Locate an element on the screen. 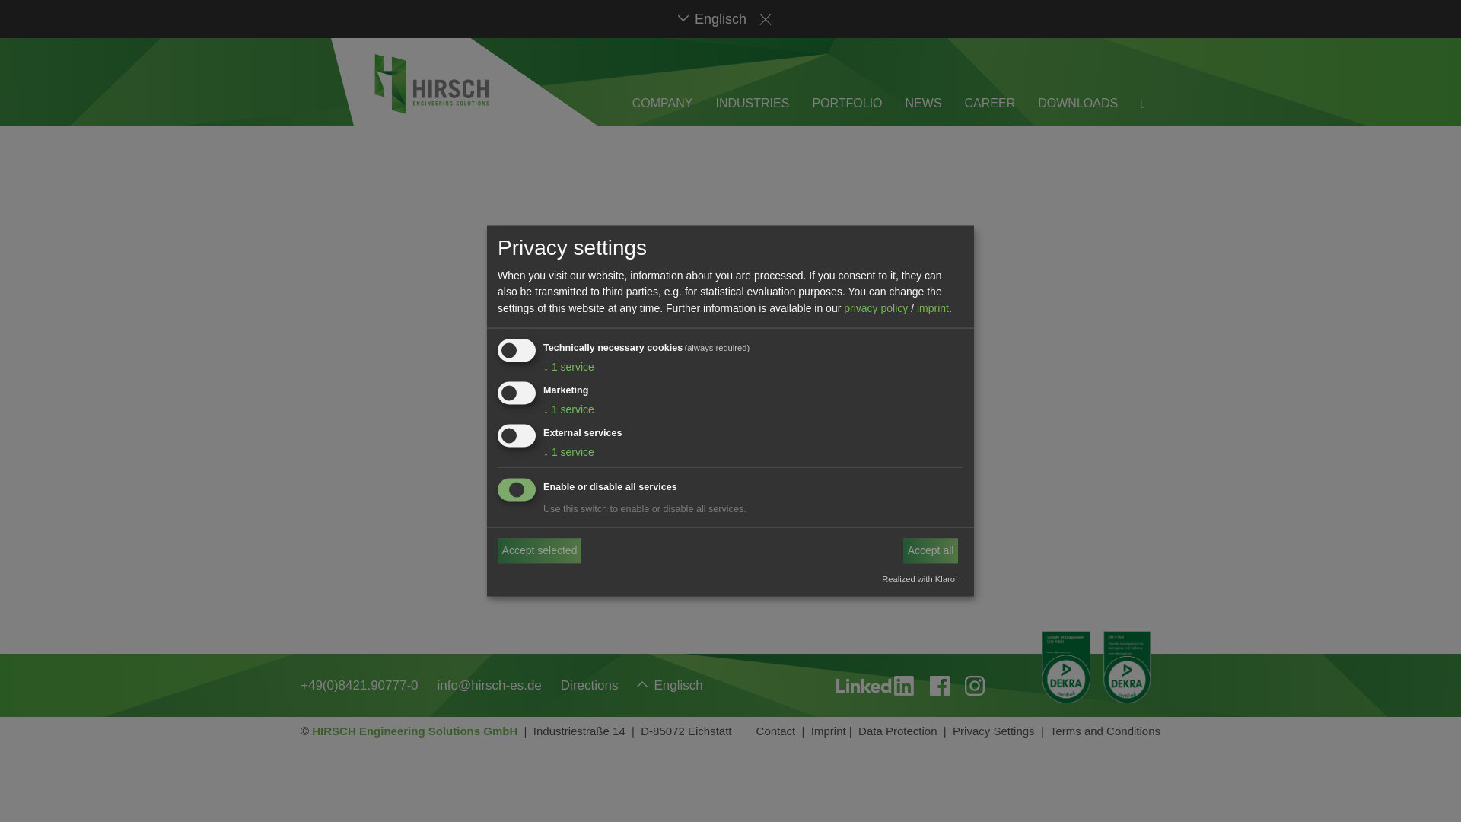  This services is always required is located at coordinates (715, 347).